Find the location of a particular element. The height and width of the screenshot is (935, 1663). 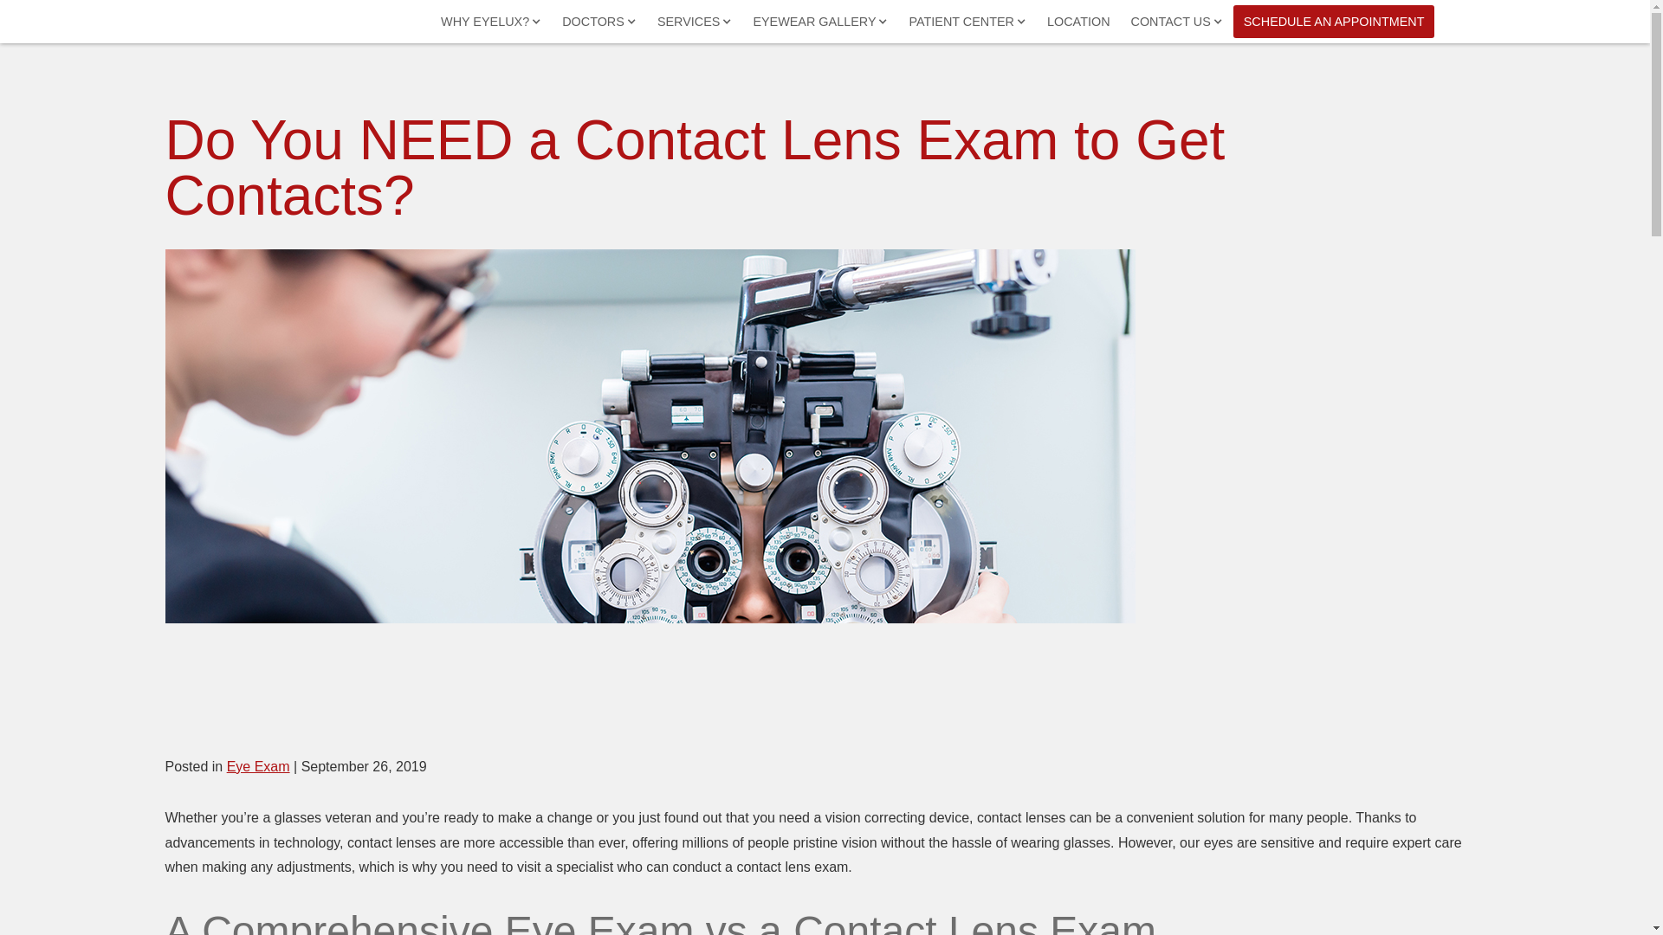

CONTACT US is located at coordinates (1177, 22).